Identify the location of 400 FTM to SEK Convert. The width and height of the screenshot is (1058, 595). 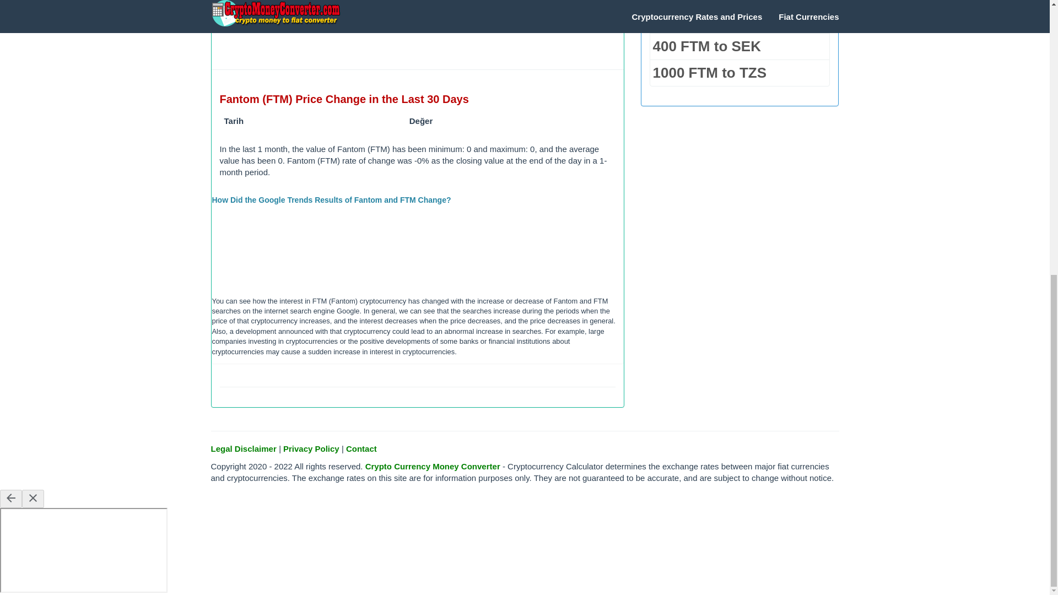
(739, 19).